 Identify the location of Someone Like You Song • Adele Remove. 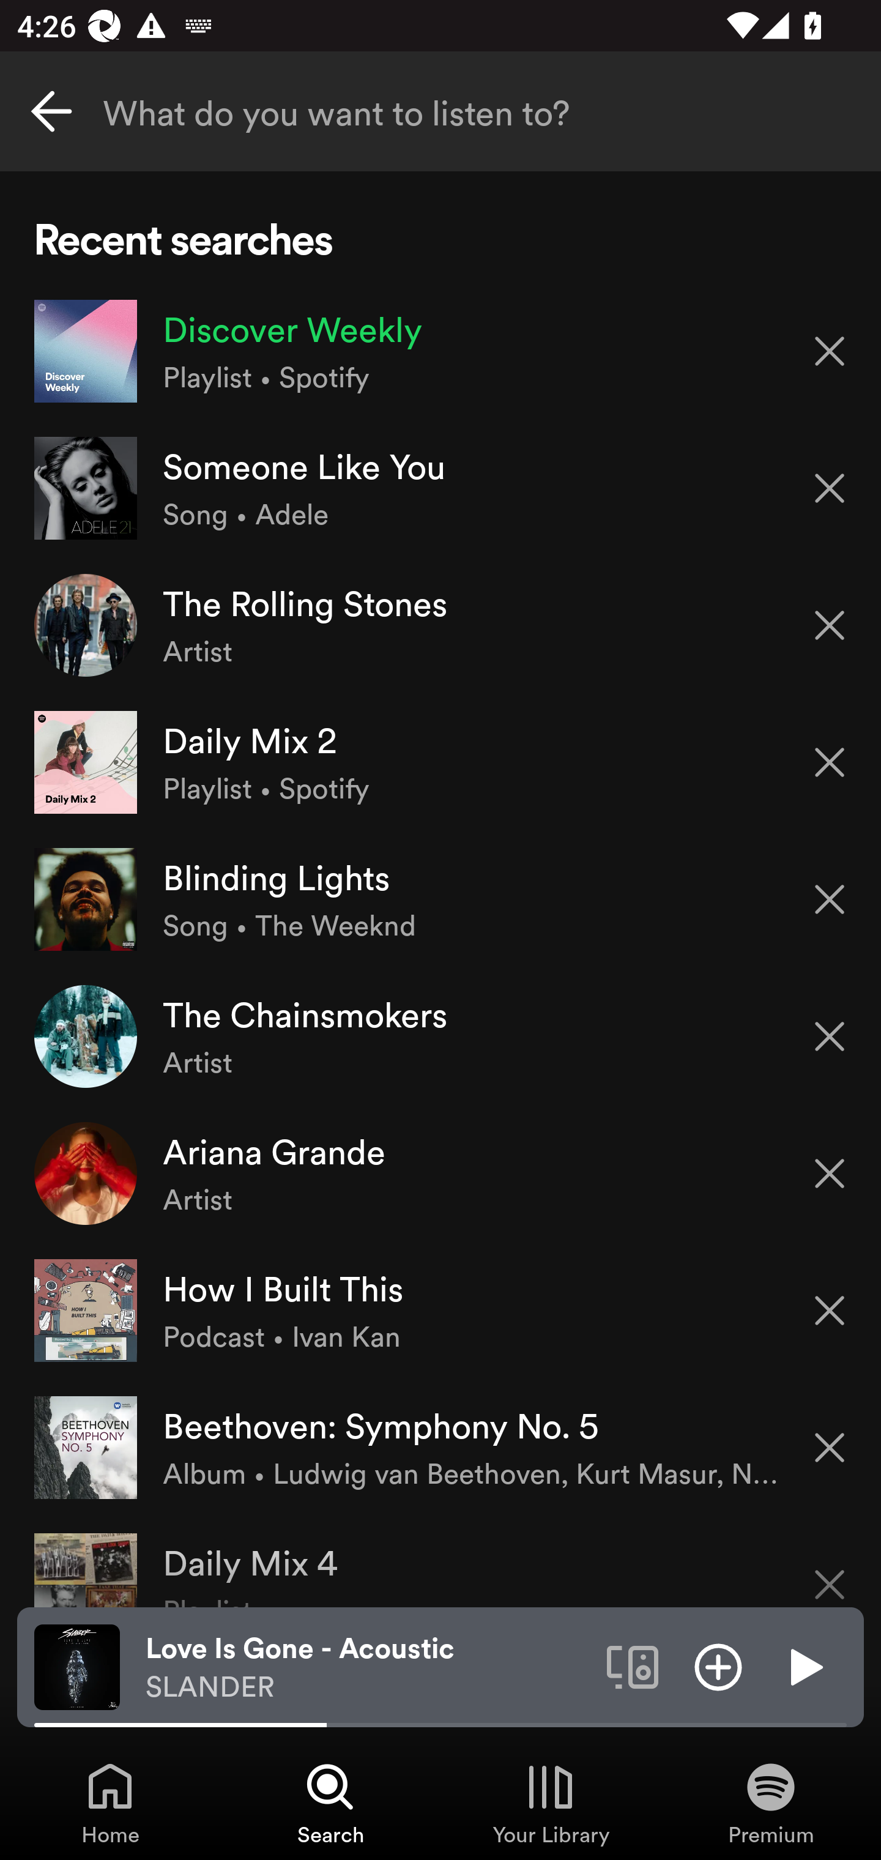
(441, 488).